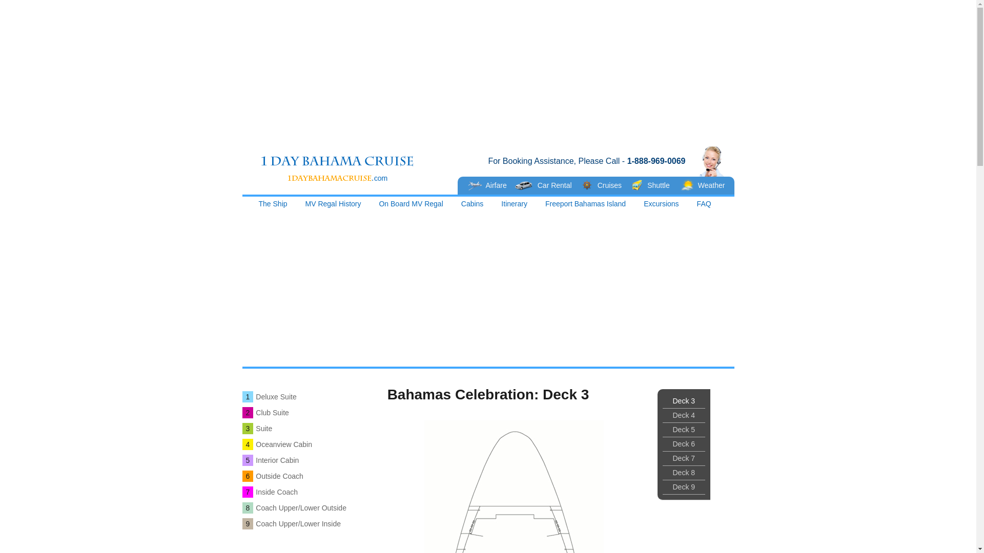 The height and width of the screenshot is (553, 984). What do you see at coordinates (548, 186) in the screenshot?
I see `Car Rental` at bounding box center [548, 186].